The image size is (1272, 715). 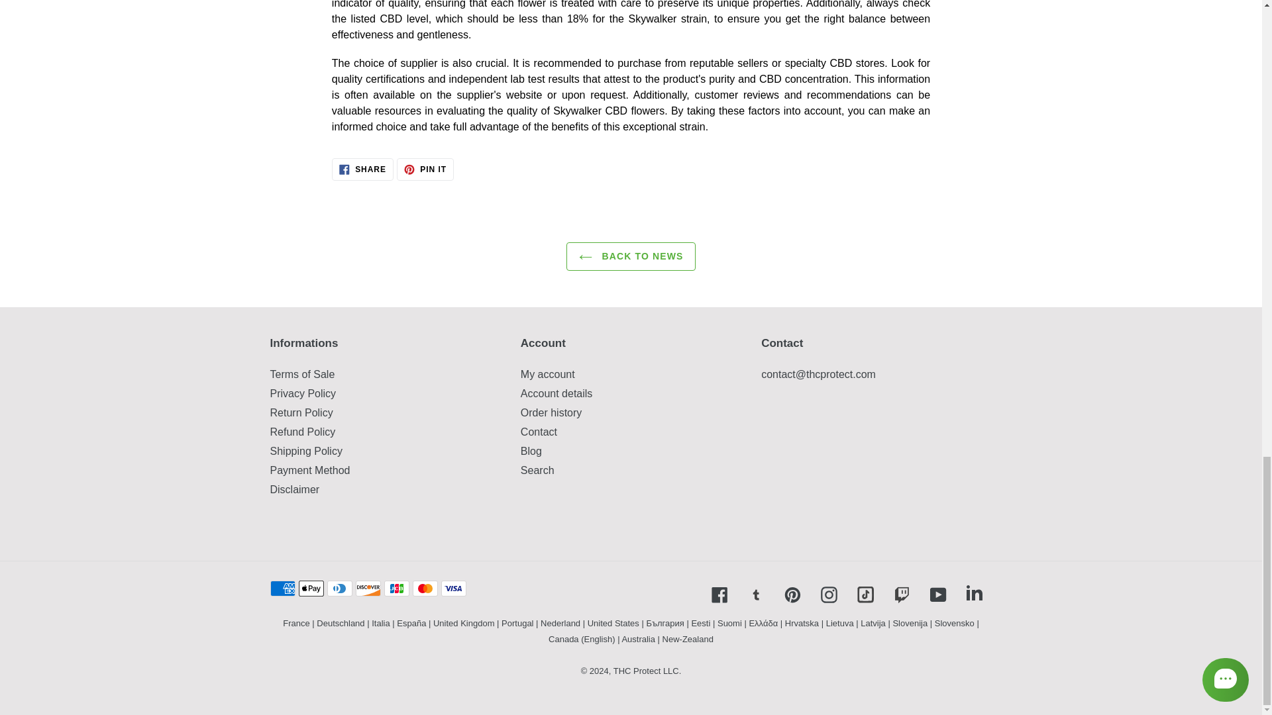 I want to click on Blog, so click(x=531, y=451).